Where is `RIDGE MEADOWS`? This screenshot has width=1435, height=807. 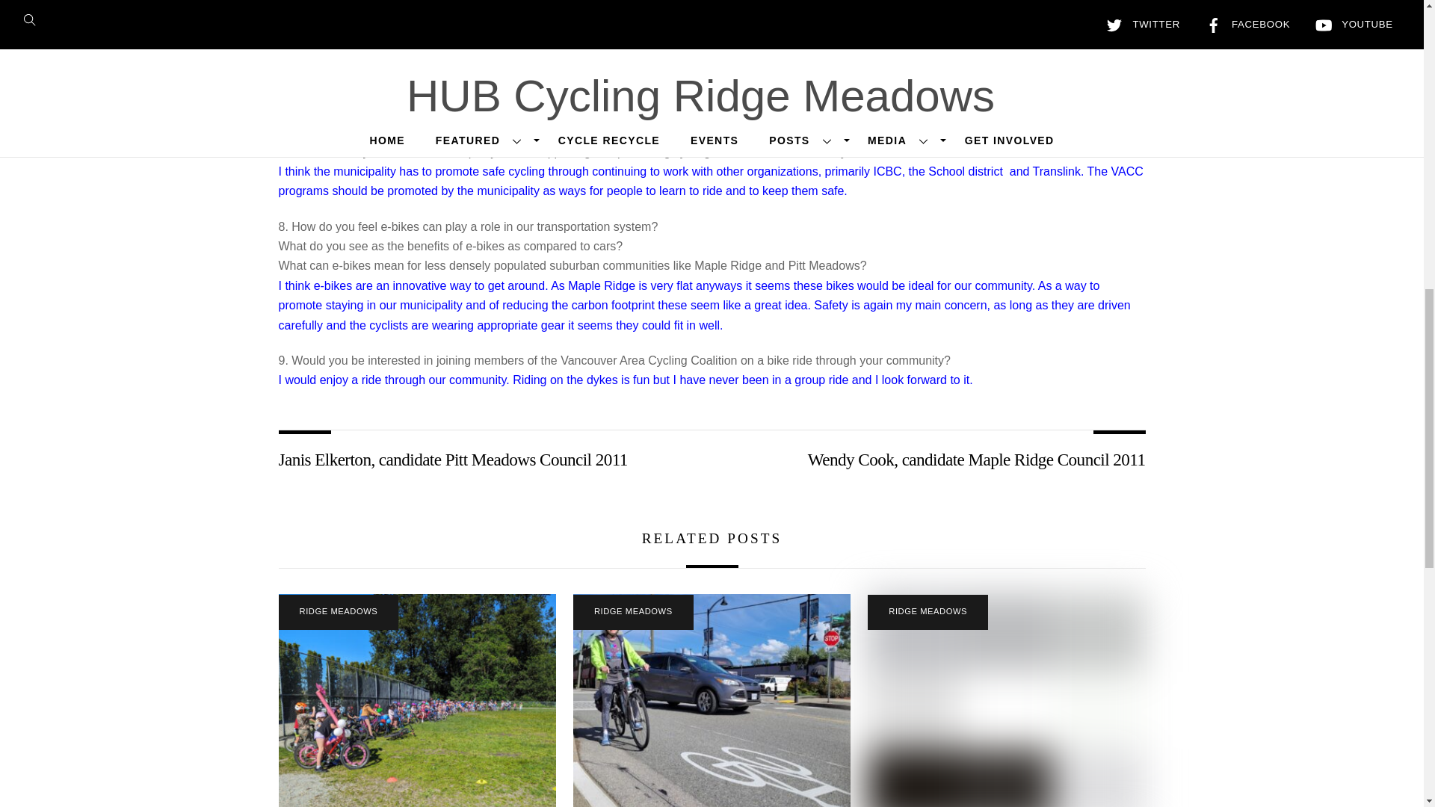 RIDGE MEADOWS is located at coordinates (928, 612).